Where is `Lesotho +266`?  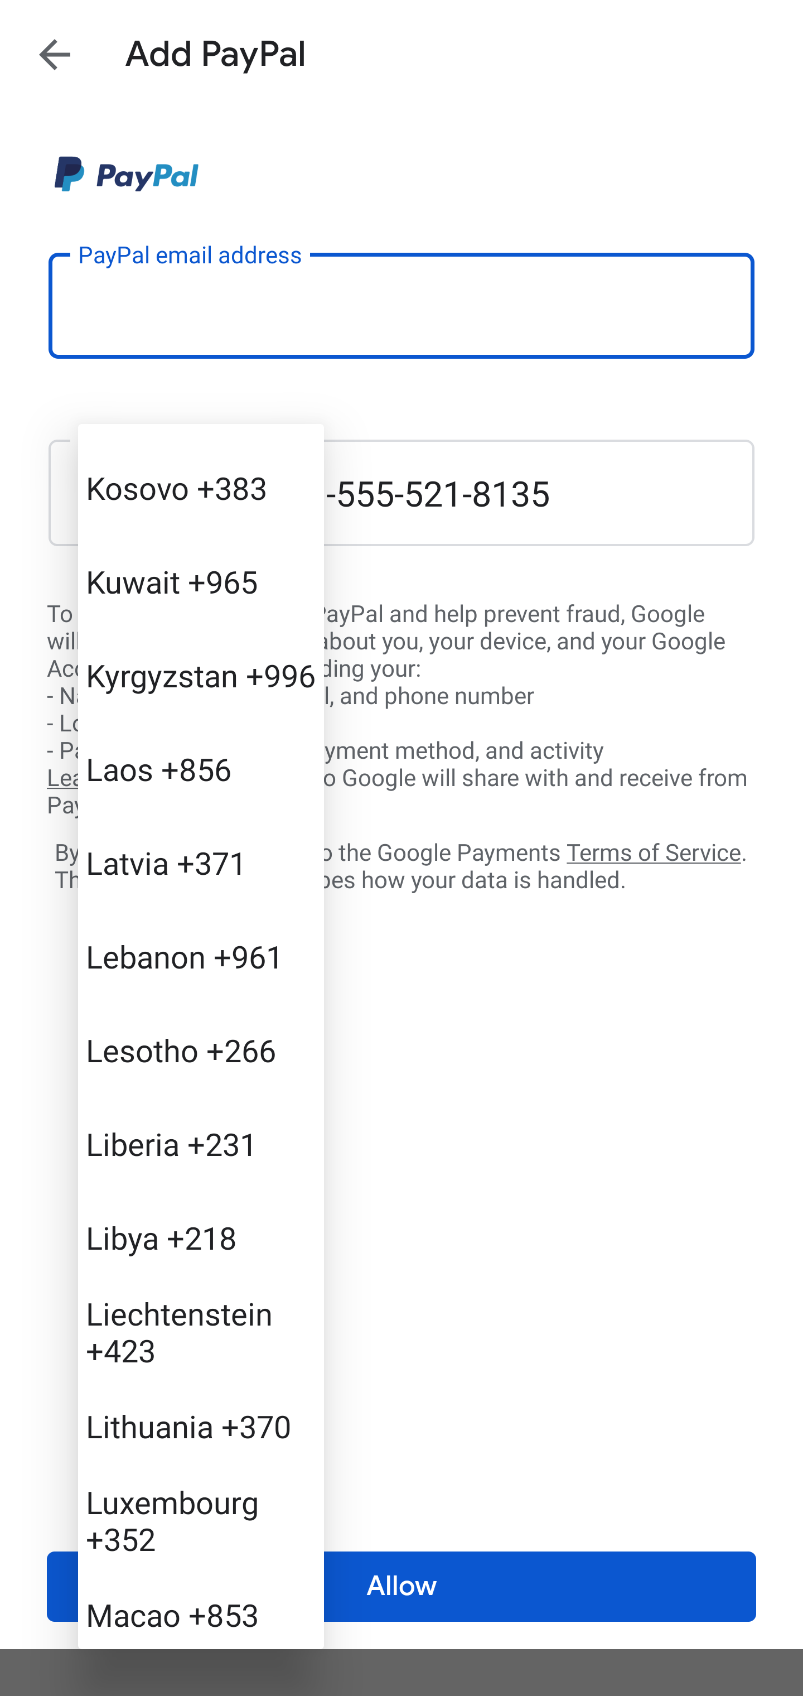
Lesotho +266 is located at coordinates (201, 1049).